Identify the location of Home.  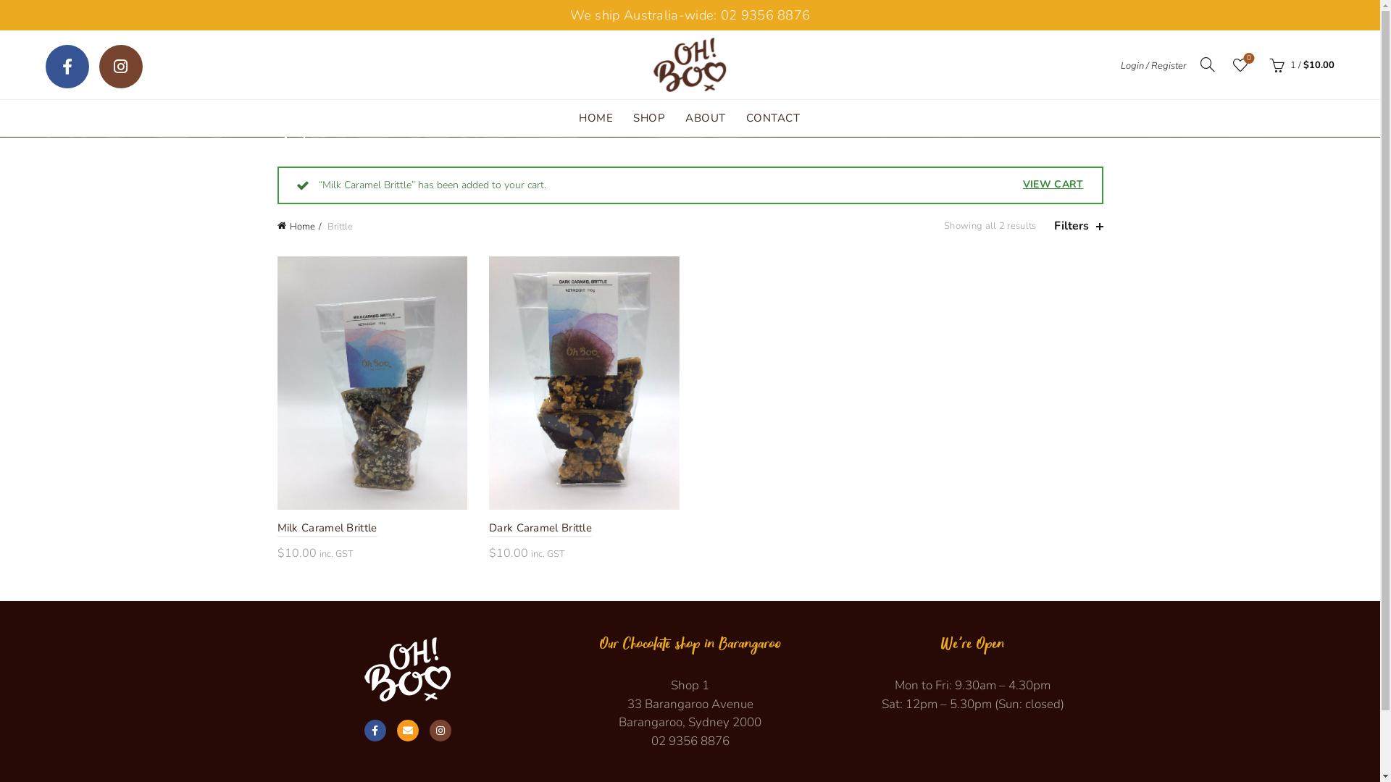
(298, 227).